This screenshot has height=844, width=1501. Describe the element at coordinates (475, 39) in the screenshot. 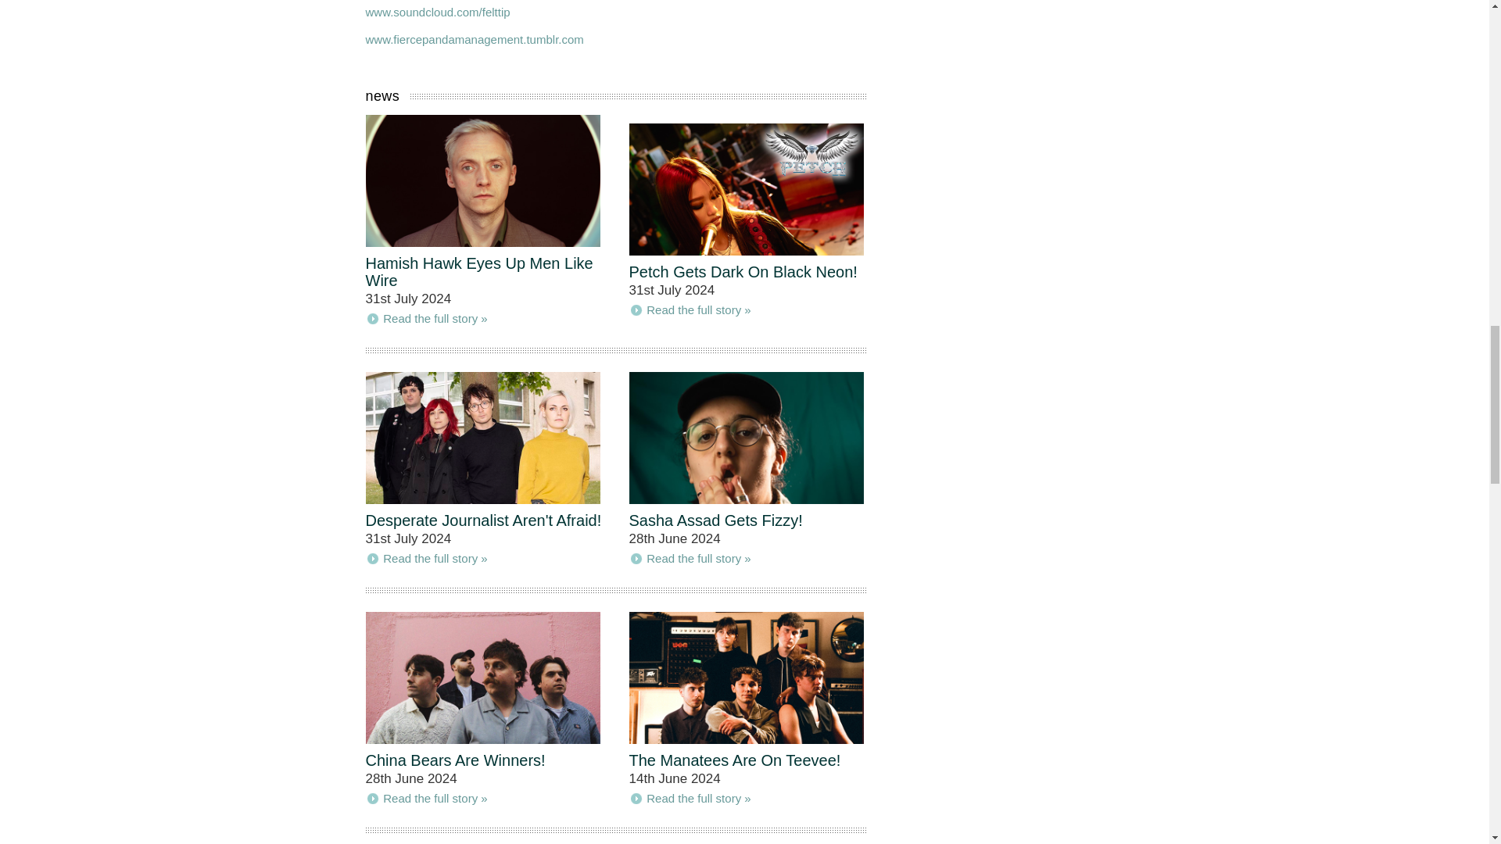

I see `www.fiercepandamanagement.tumblr.com` at that location.